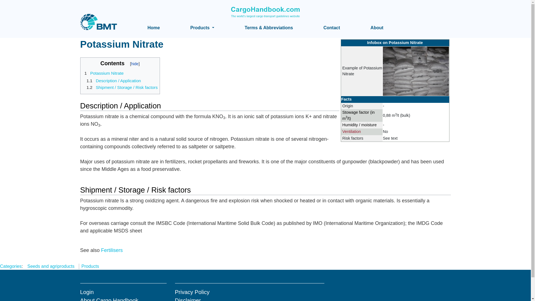 This screenshot has width=535, height=301. I want to click on Products, so click(202, 28).